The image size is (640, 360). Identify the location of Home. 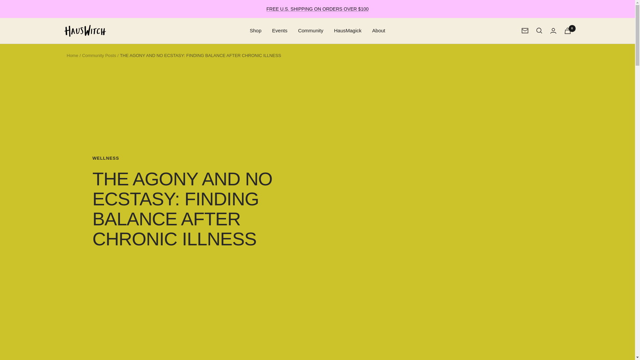
(72, 55).